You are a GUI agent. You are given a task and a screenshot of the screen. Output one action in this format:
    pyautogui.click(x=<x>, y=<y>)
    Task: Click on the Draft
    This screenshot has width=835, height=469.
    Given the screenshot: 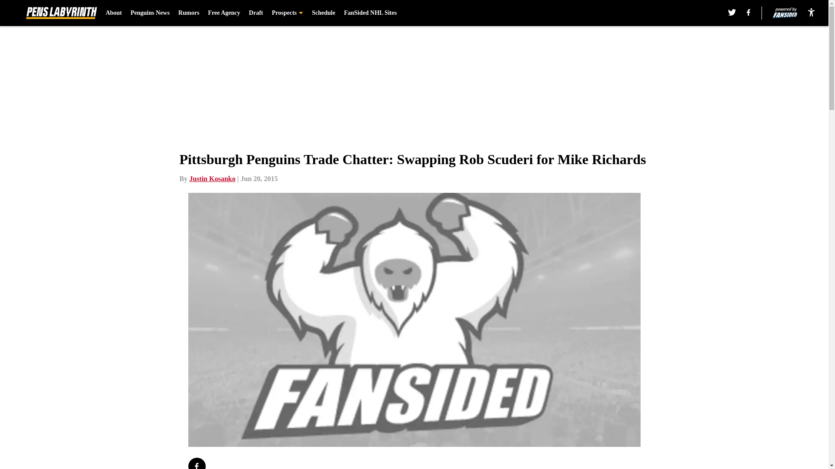 What is the action you would take?
    pyautogui.click(x=256, y=13)
    